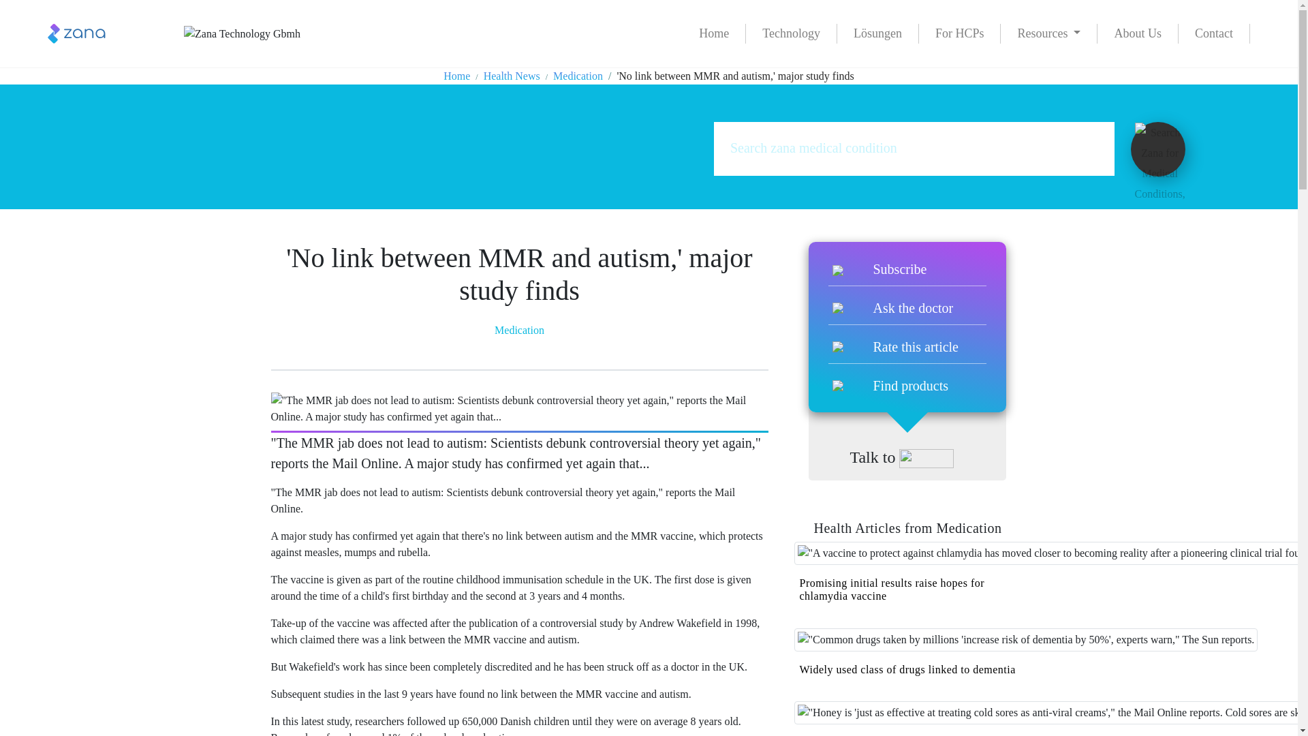  What do you see at coordinates (456, 75) in the screenshot?
I see `Home` at bounding box center [456, 75].